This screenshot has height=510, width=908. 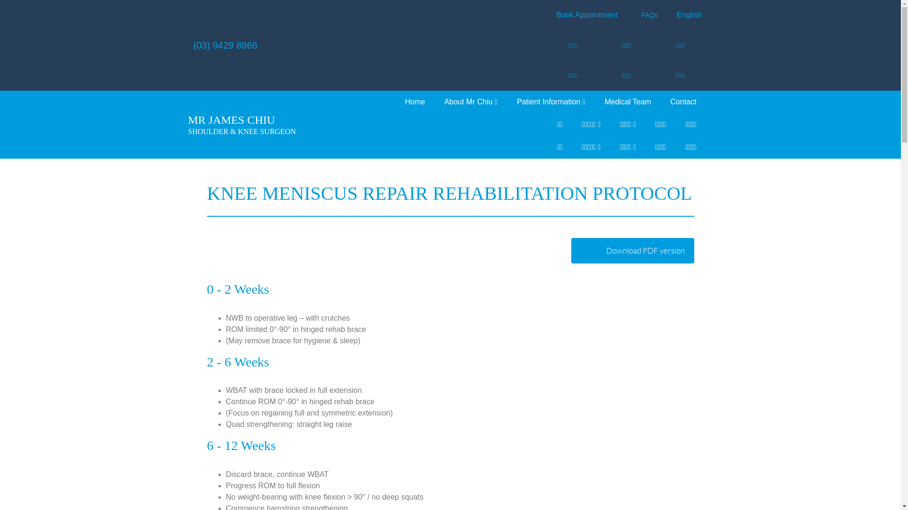 I want to click on MR JAMES CHIU, so click(x=232, y=120).